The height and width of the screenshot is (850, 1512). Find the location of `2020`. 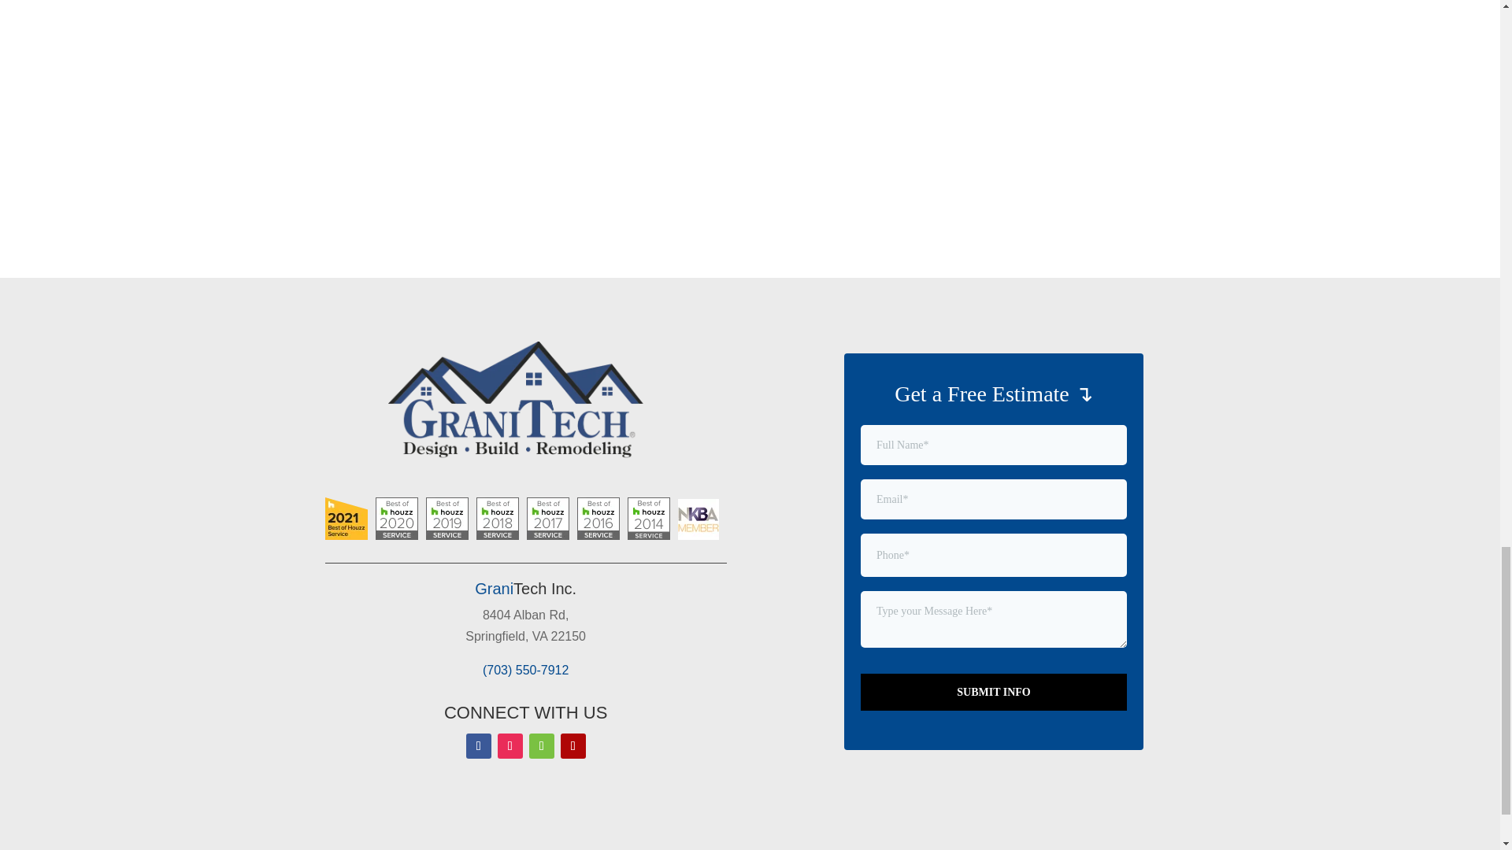

2020 is located at coordinates (395, 518).